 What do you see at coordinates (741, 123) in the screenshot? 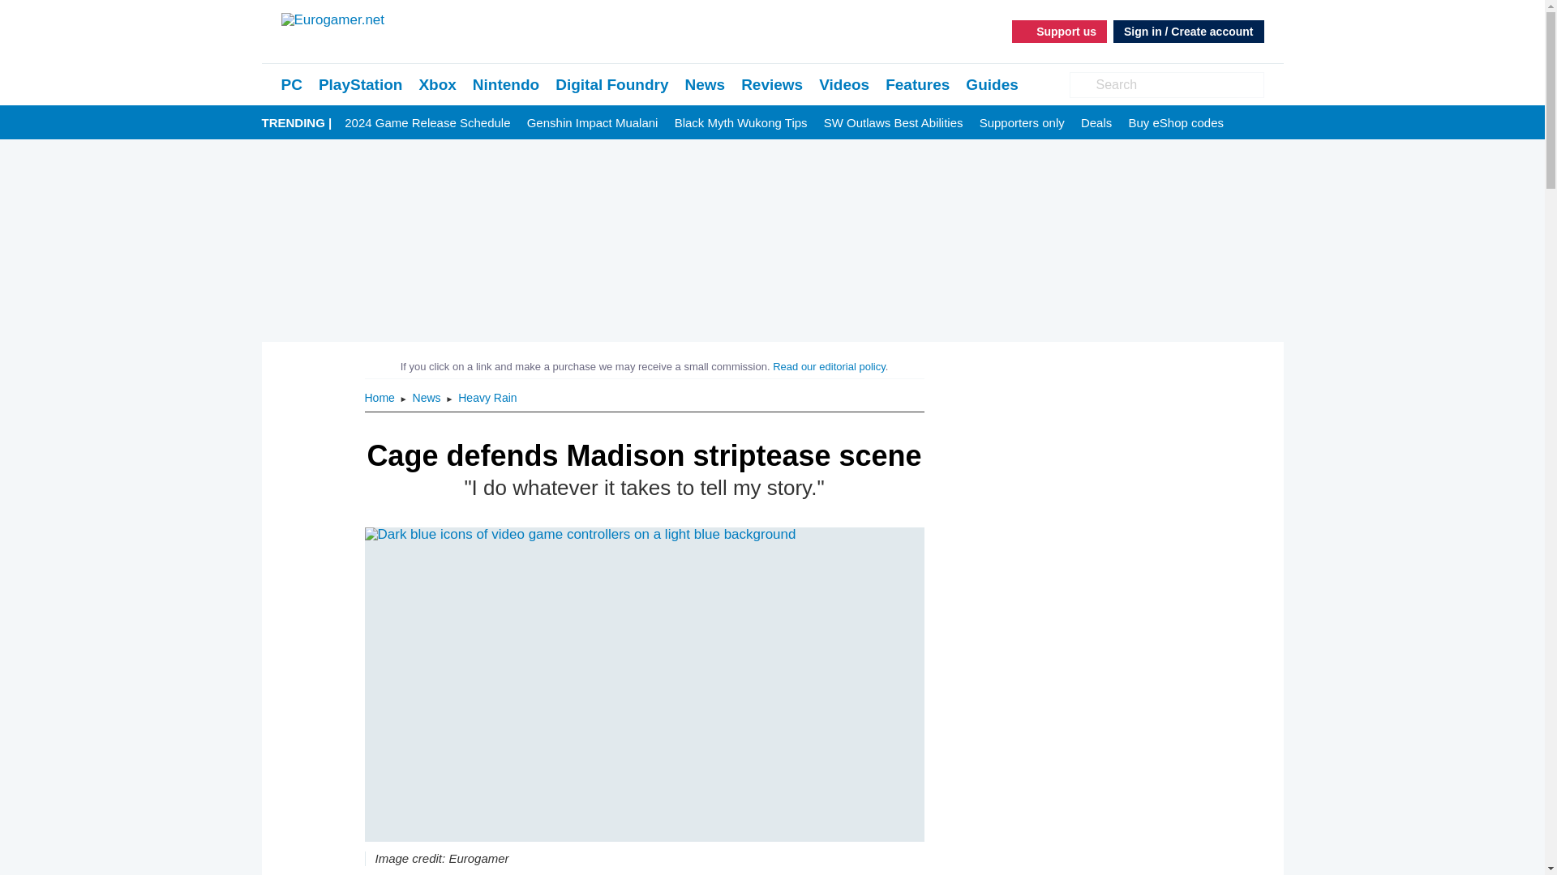
I see `Black Myth Wukong Tips` at bounding box center [741, 123].